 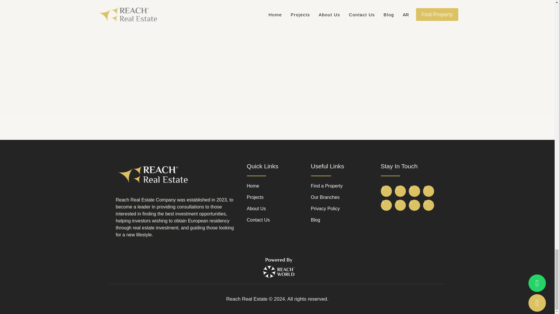 I want to click on Home, so click(x=279, y=186).